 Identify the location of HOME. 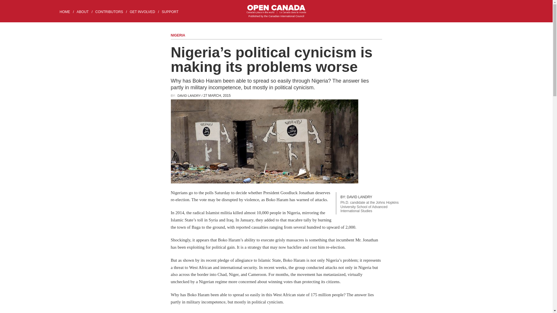
(67, 12).